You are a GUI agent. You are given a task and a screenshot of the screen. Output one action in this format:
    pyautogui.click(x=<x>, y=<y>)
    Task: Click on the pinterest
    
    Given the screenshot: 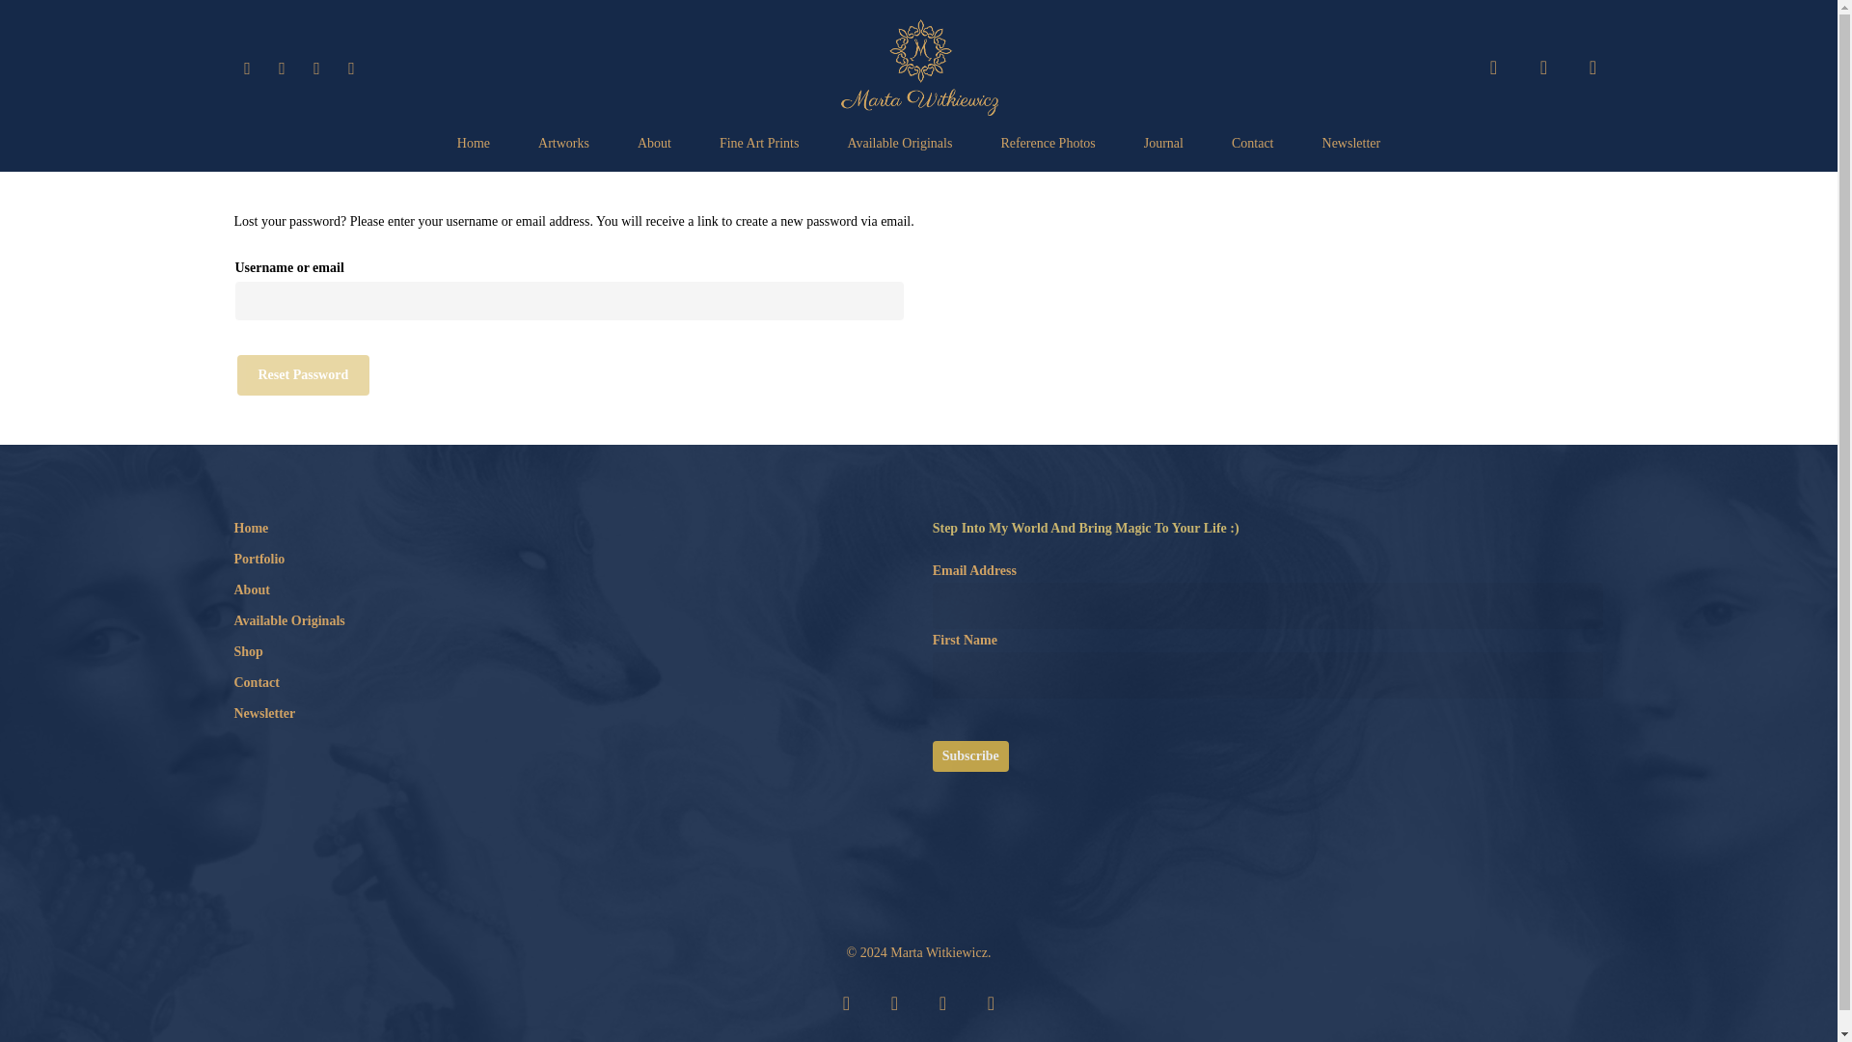 What is the action you would take?
    pyautogui.click(x=941, y=1001)
    